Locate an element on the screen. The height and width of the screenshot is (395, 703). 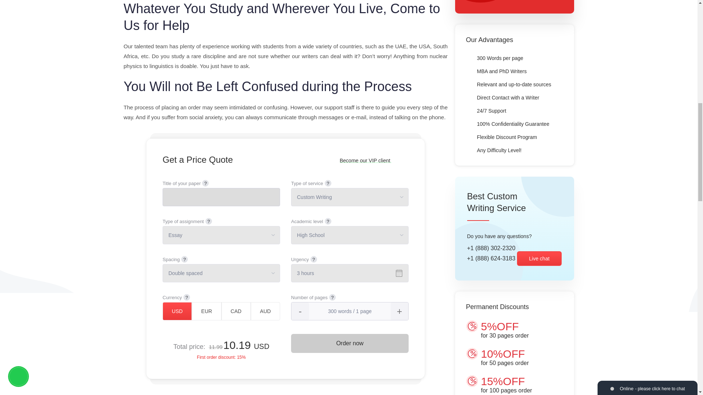
USD is located at coordinates (177, 311).